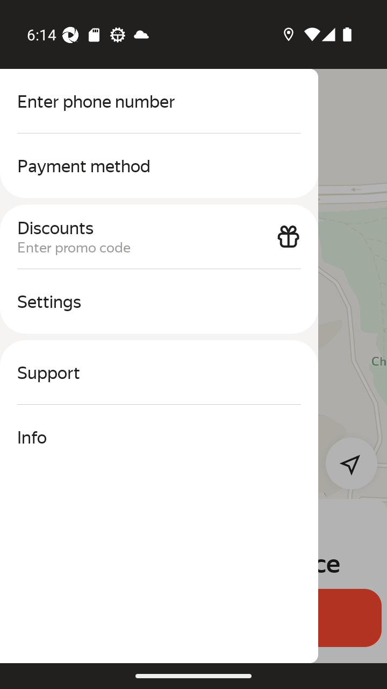 The width and height of the screenshot is (387, 689). I want to click on Enter phone number, so click(159, 101).